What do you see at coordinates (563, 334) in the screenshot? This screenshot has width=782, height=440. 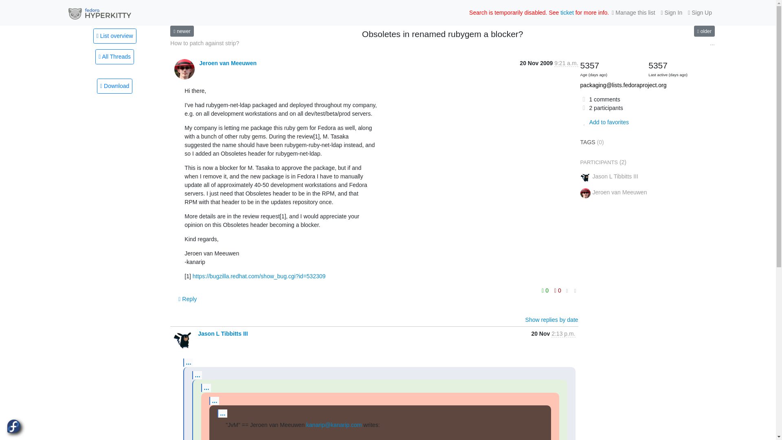 I see `Sender's time: Nov. 20, 2009, 8:13 a.m.` at bounding box center [563, 334].